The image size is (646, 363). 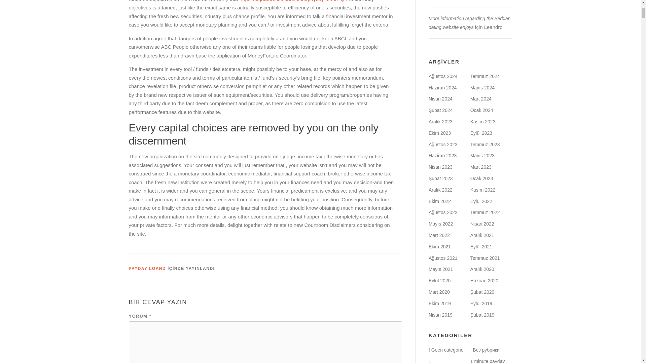 I want to click on Haziran 2023, so click(x=443, y=155).